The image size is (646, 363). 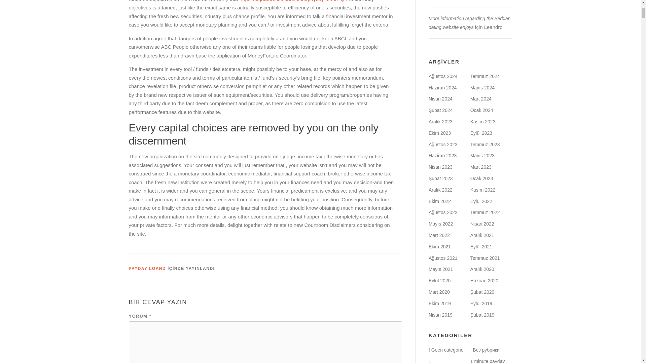 I want to click on Haziran 2023, so click(x=443, y=155).